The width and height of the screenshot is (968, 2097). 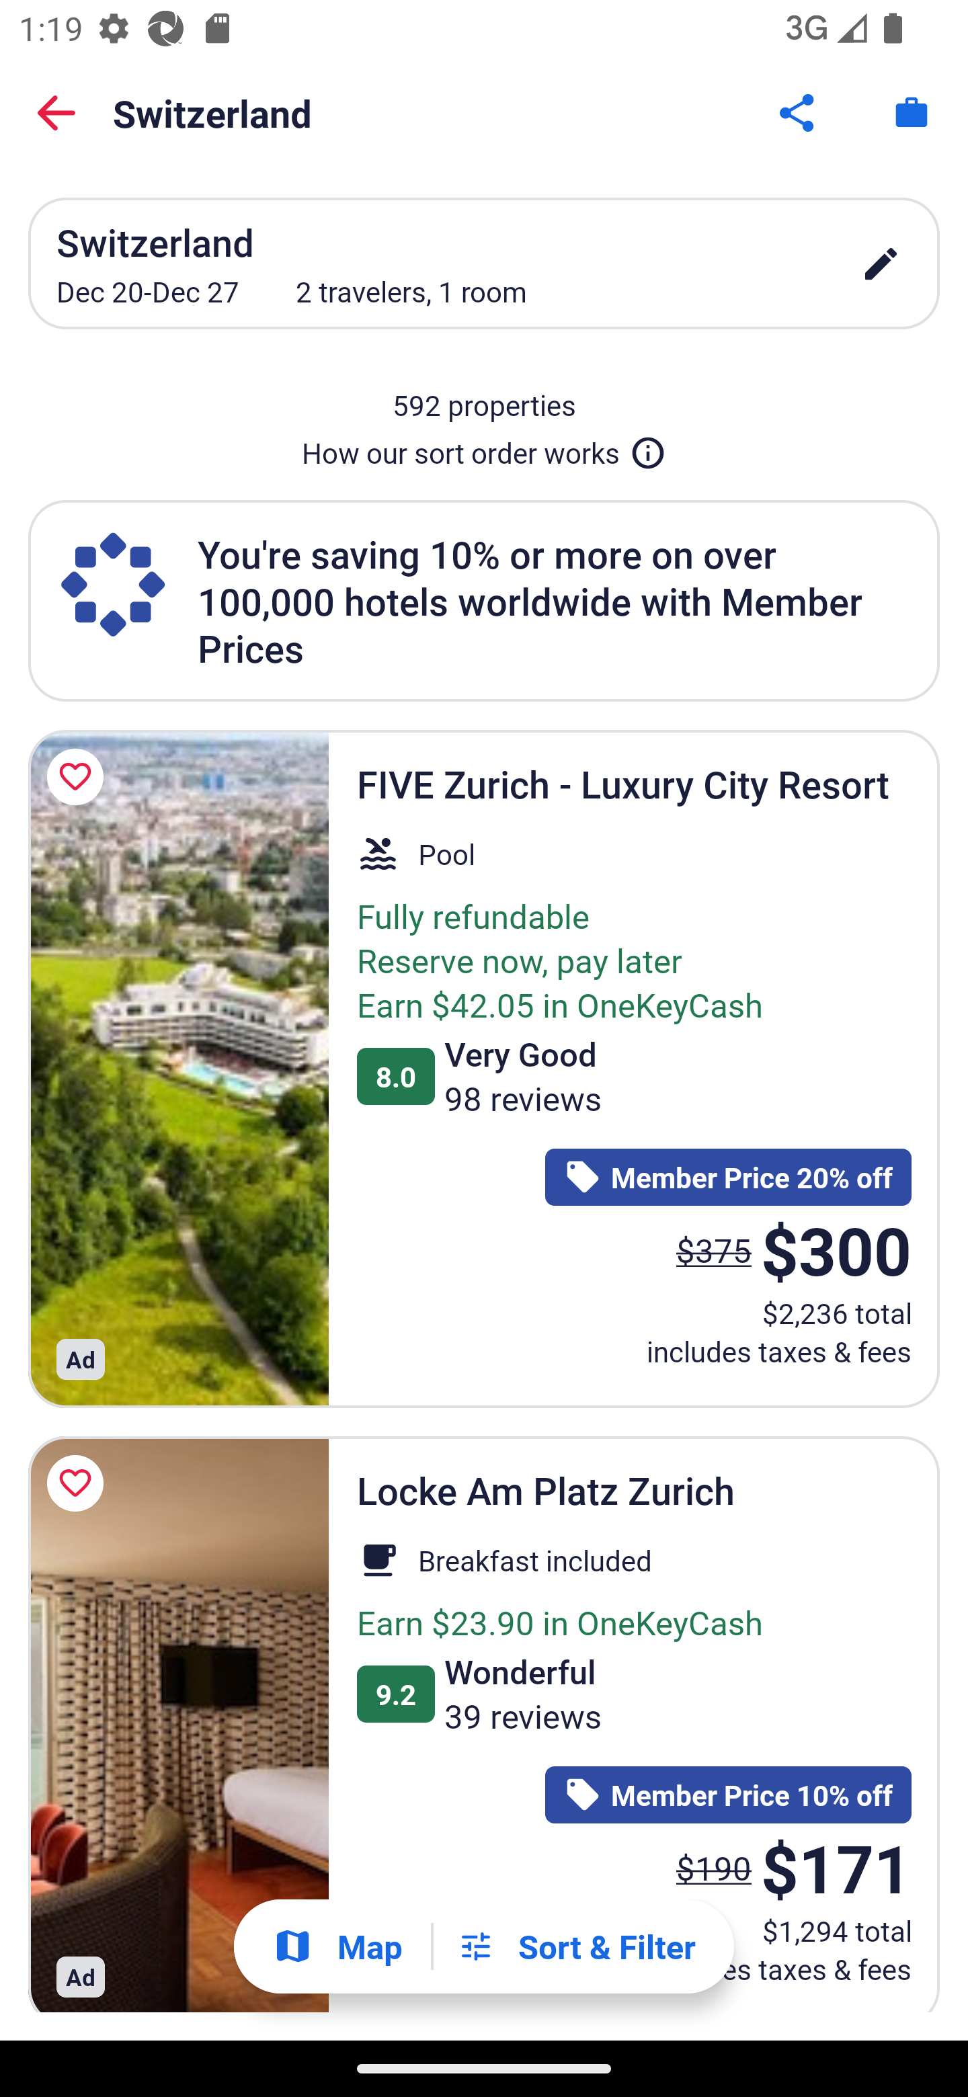 I want to click on Show map Map Show map Button, so click(x=337, y=1946).